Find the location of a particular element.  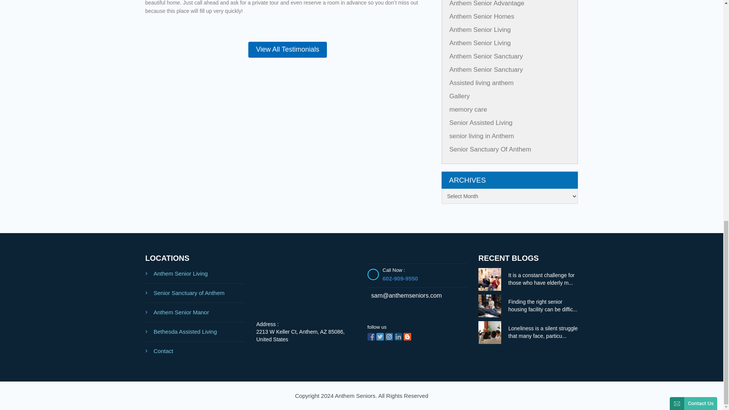

Bethesda Assisted Living is located at coordinates (195, 332).